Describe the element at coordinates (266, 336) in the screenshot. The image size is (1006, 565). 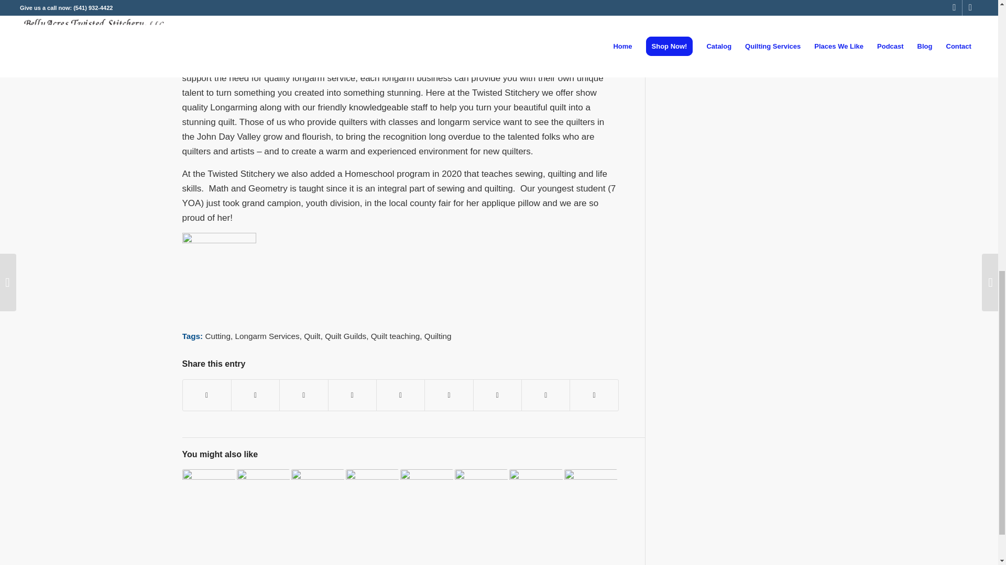
I see `Longarm Services` at that location.